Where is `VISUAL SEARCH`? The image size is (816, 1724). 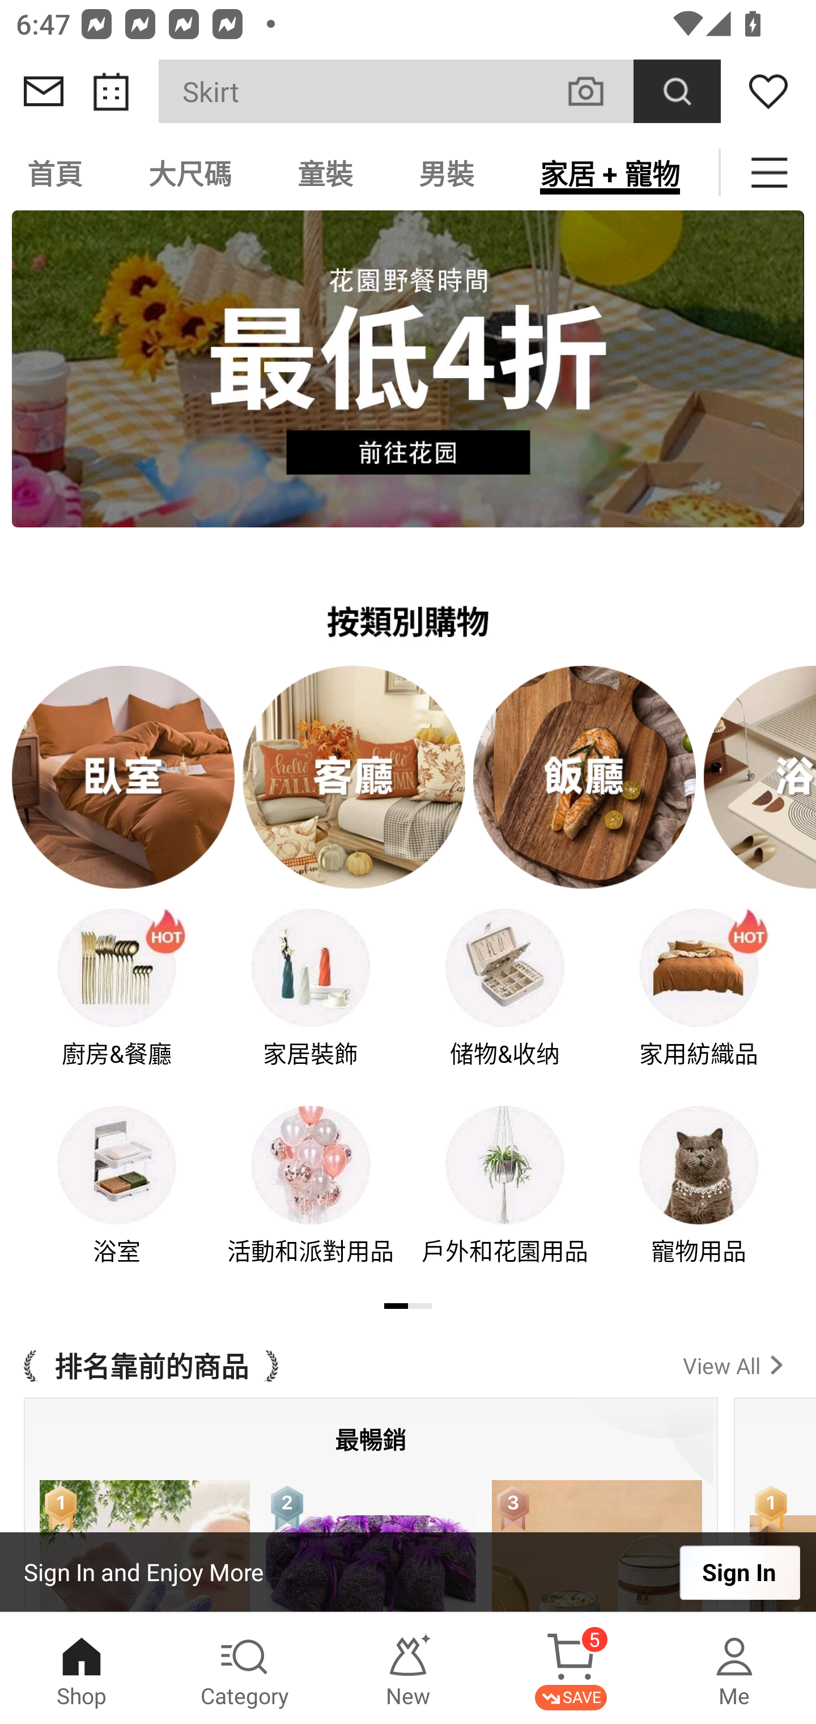 VISUAL SEARCH is located at coordinates (597, 91).